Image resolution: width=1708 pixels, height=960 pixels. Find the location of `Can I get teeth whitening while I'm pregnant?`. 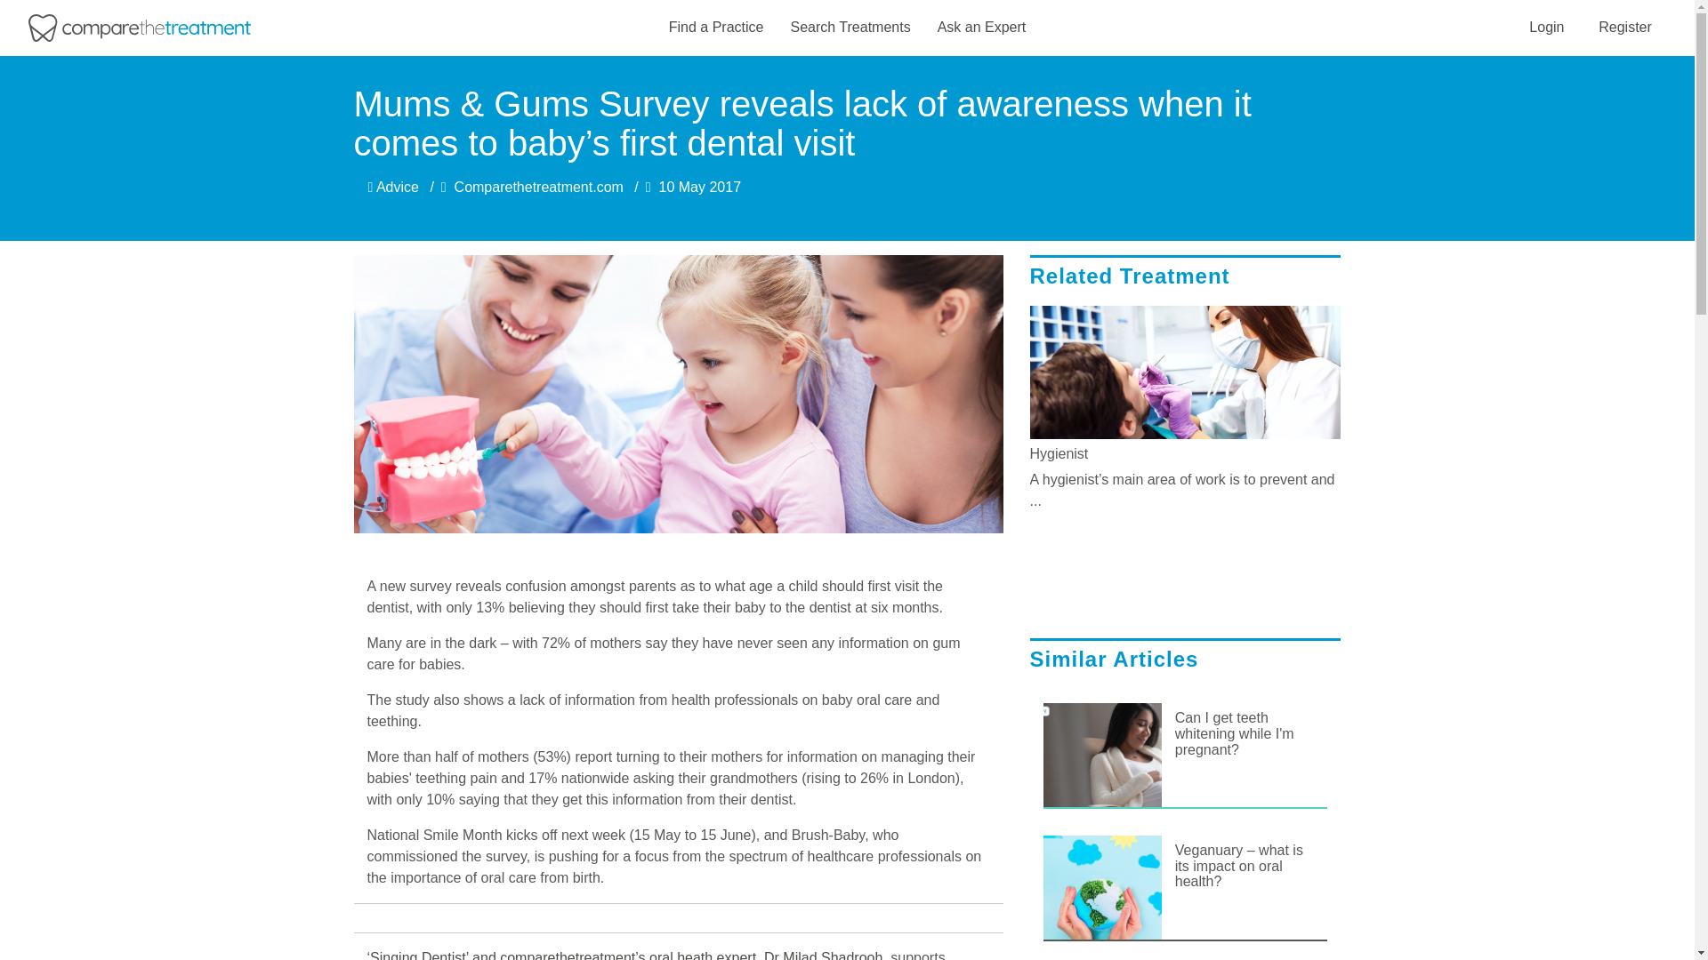

Can I get teeth whitening while I'm pregnant? is located at coordinates (1245, 732).